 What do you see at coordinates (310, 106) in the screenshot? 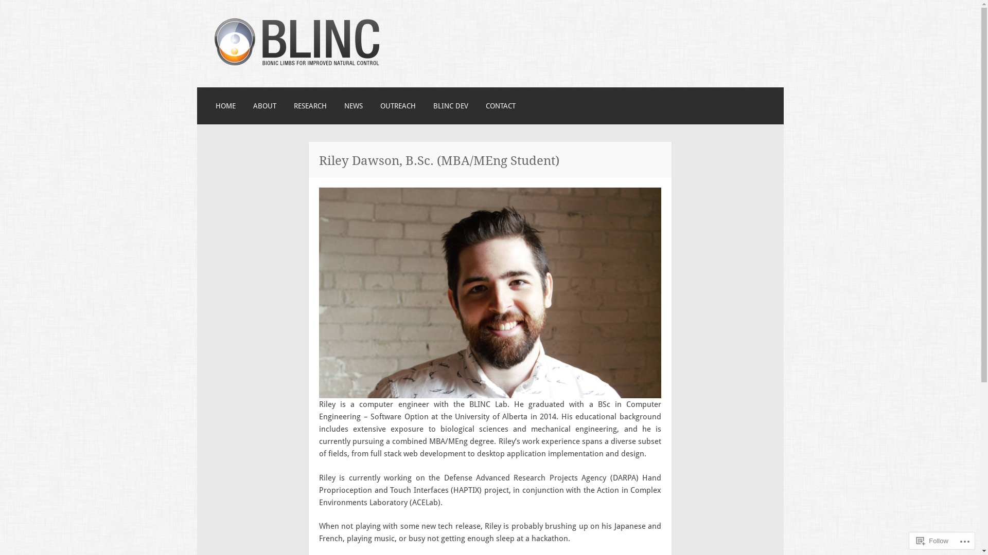
I see `RESEARCH` at bounding box center [310, 106].